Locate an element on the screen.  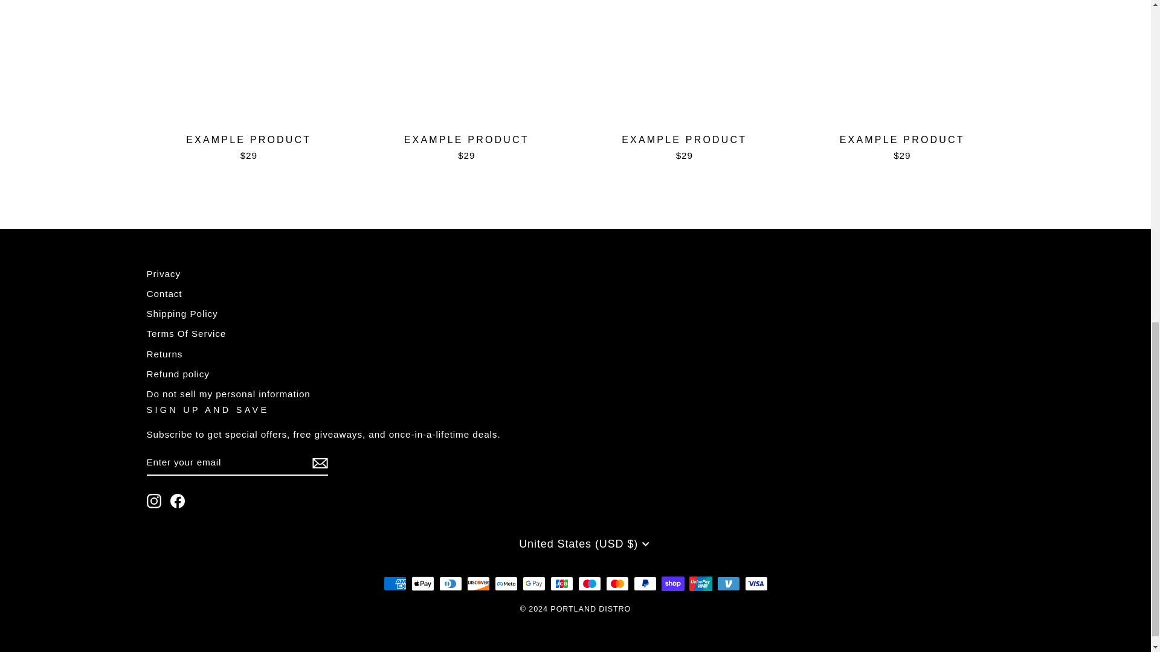
JCB is located at coordinates (561, 583).